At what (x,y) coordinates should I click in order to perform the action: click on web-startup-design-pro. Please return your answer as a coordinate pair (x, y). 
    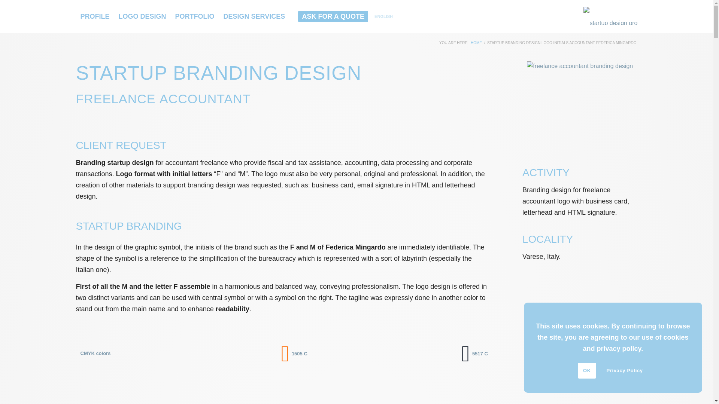
    Looking at the image, I should click on (610, 16).